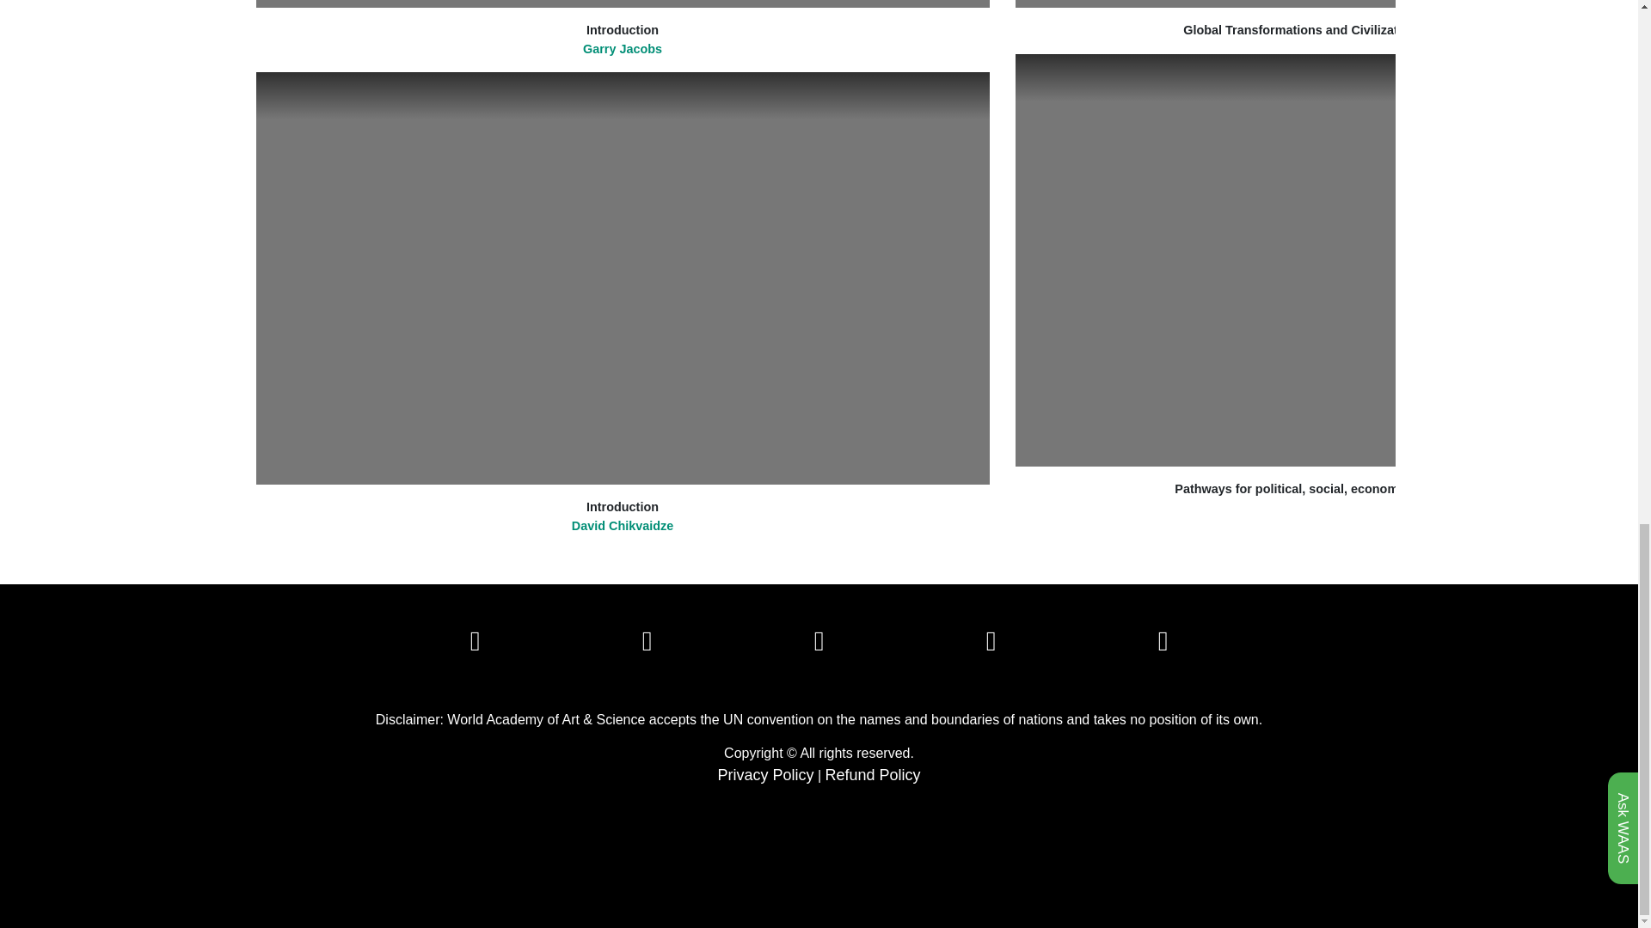 This screenshot has height=928, width=1651. Describe the element at coordinates (765, 774) in the screenshot. I see `Privacy Policy` at that location.